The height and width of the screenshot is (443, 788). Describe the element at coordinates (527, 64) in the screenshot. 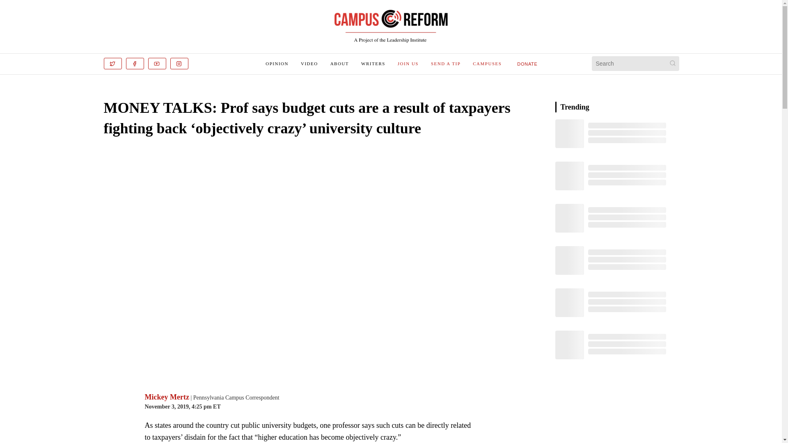

I see `DONATE` at that location.